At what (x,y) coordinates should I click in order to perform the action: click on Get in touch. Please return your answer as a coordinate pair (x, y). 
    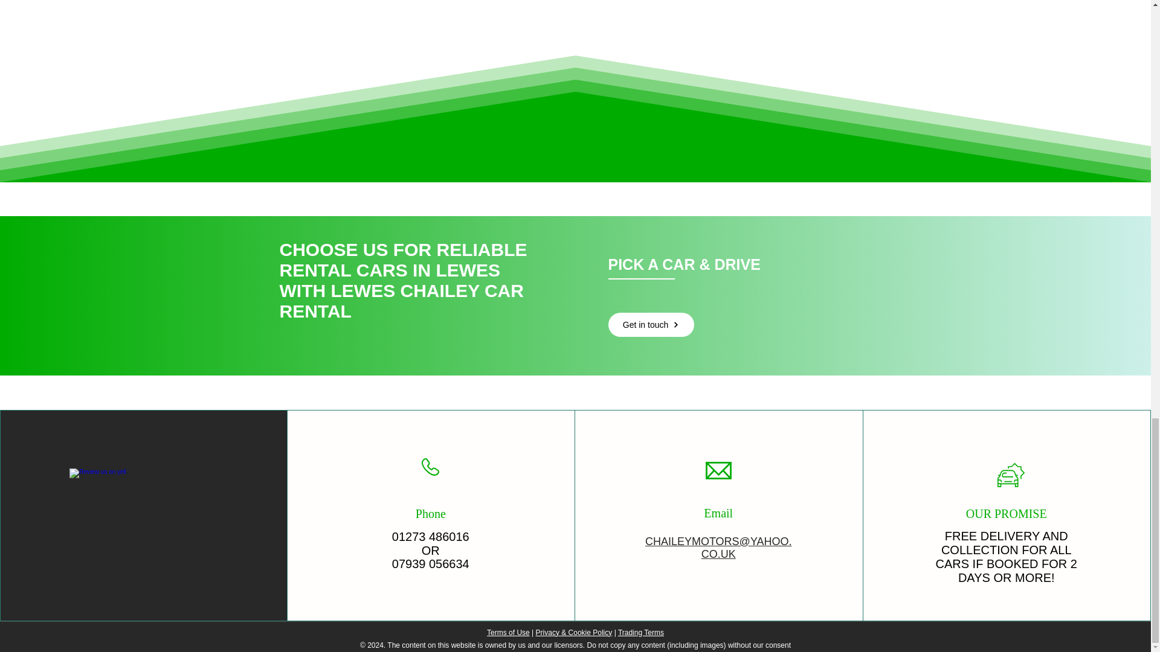
    Looking at the image, I should click on (651, 324).